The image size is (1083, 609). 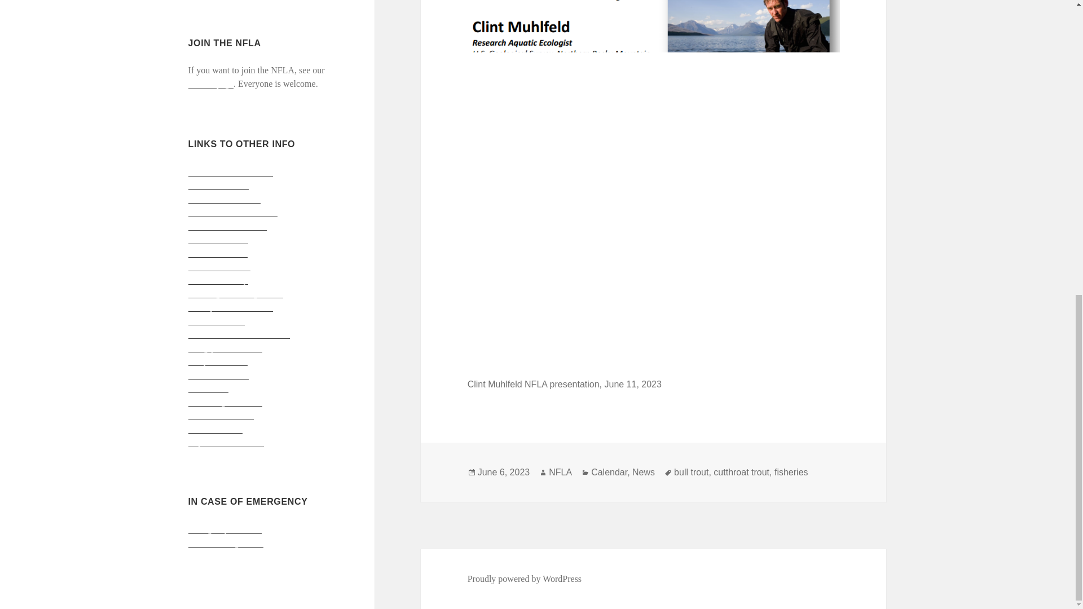 What do you see at coordinates (218, 280) in the screenshot?
I see `Flathead County` at bounding box center [218, 280].